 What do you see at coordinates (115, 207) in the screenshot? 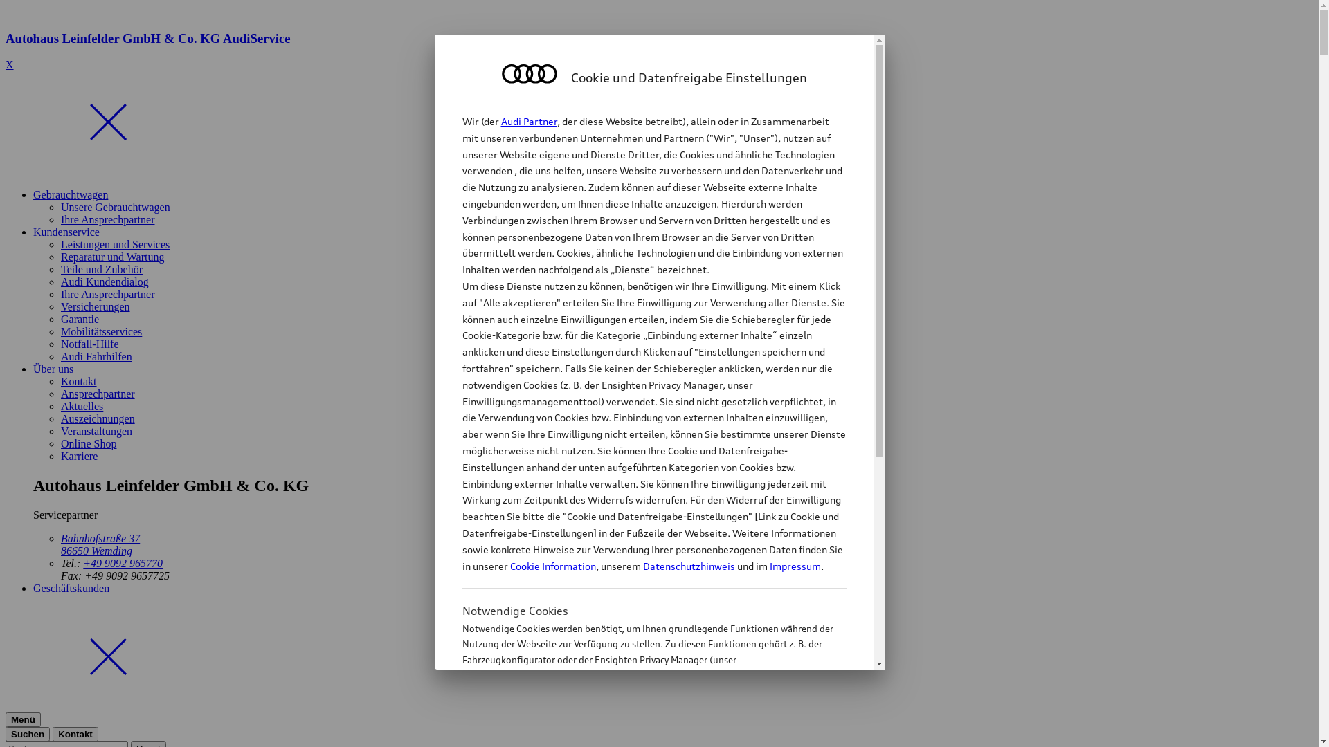
I see `Unsere Gebrauchtwagen` at bounding box center [115, 207].